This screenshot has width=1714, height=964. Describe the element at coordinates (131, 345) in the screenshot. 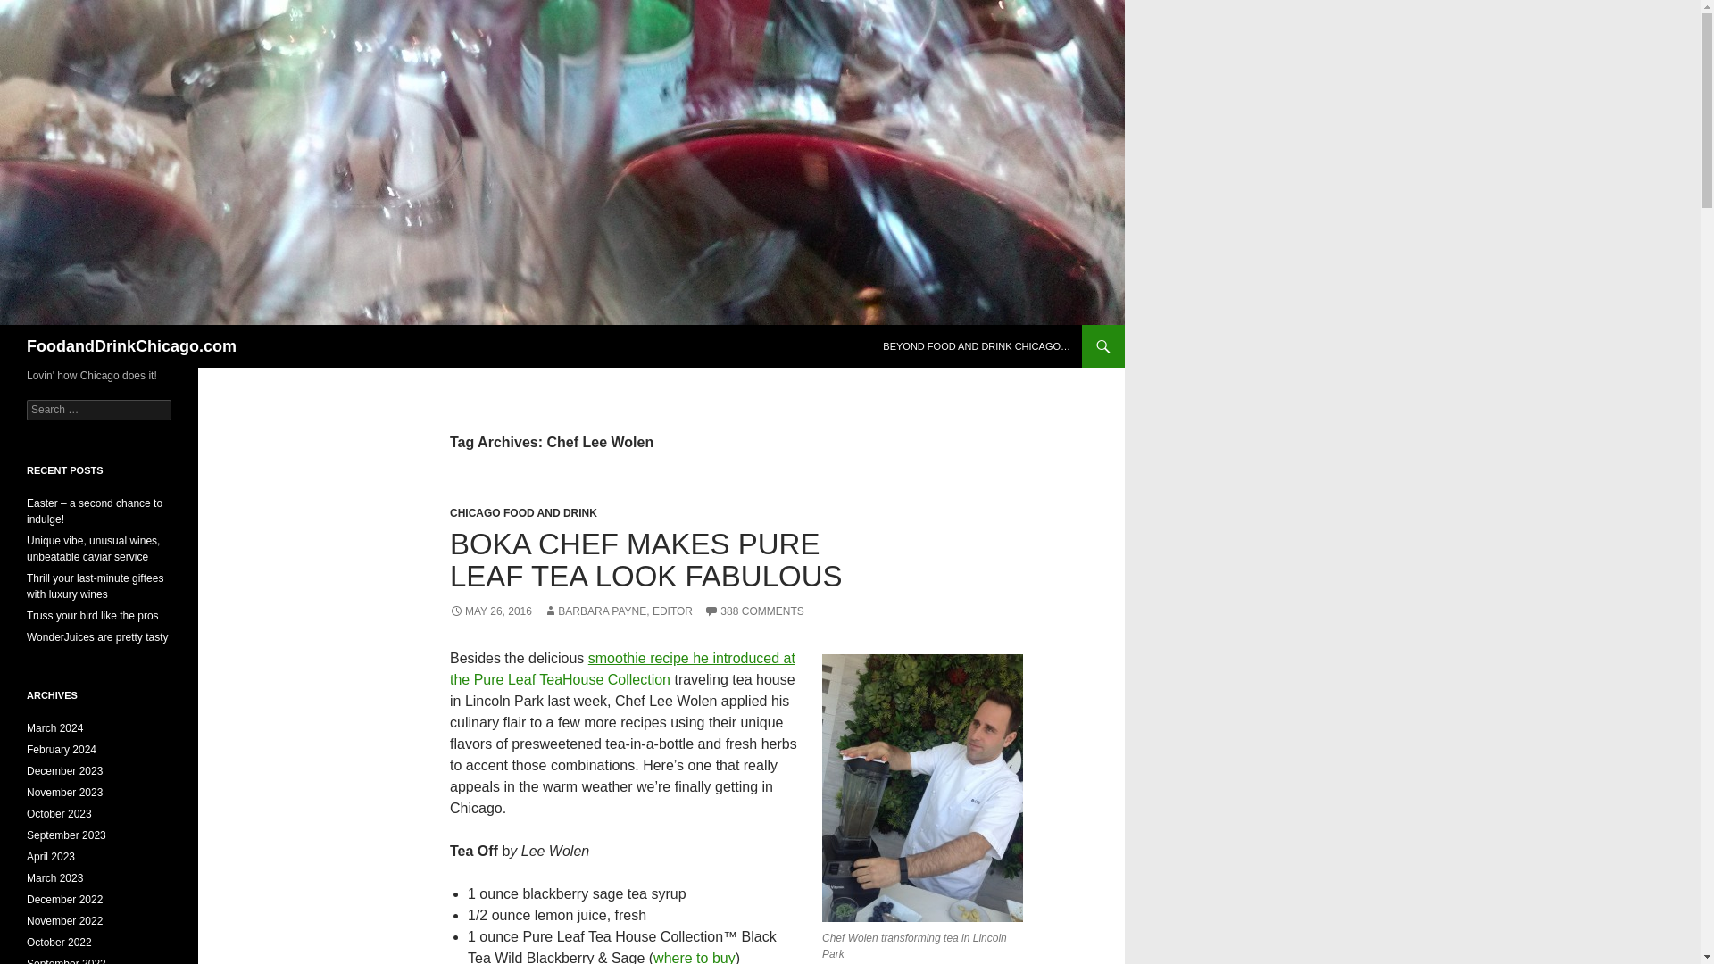

I see `FoodandDrinkChicago.com` at that location.